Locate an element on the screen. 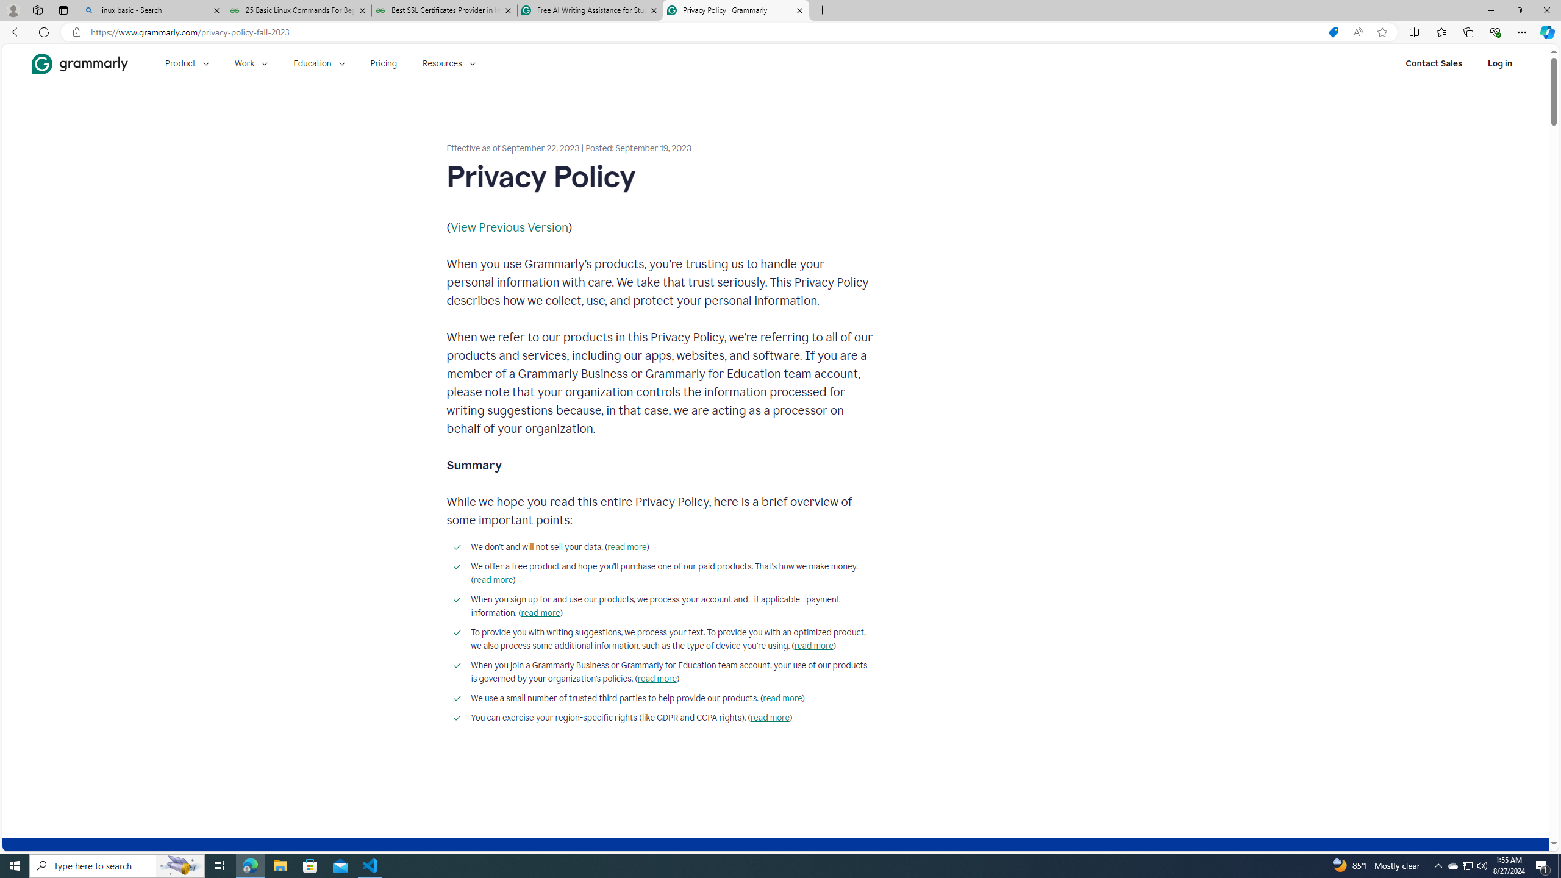  Product is located at coordinates (187, 63).